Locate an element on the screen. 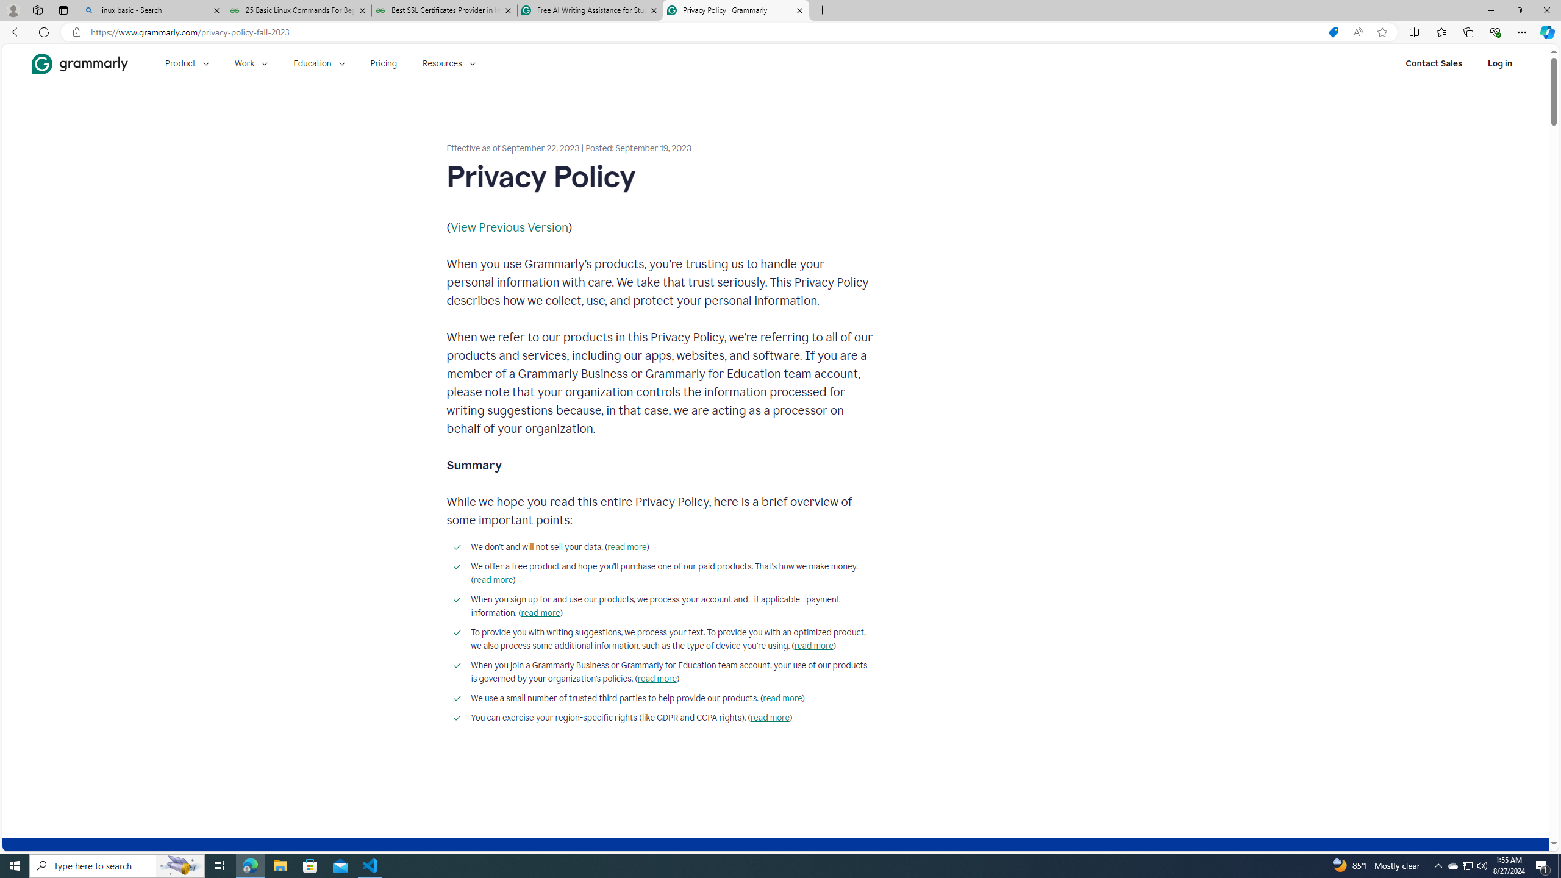  Product is located at coordinates (187, 63).